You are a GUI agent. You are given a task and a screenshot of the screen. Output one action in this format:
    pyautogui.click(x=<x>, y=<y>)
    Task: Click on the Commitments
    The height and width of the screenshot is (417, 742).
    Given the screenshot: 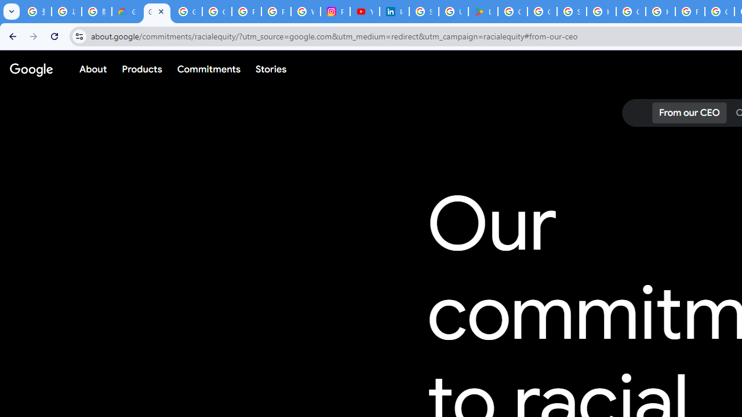 What is the action you would take?
    pyautogui.click(x=208, y=69)
    